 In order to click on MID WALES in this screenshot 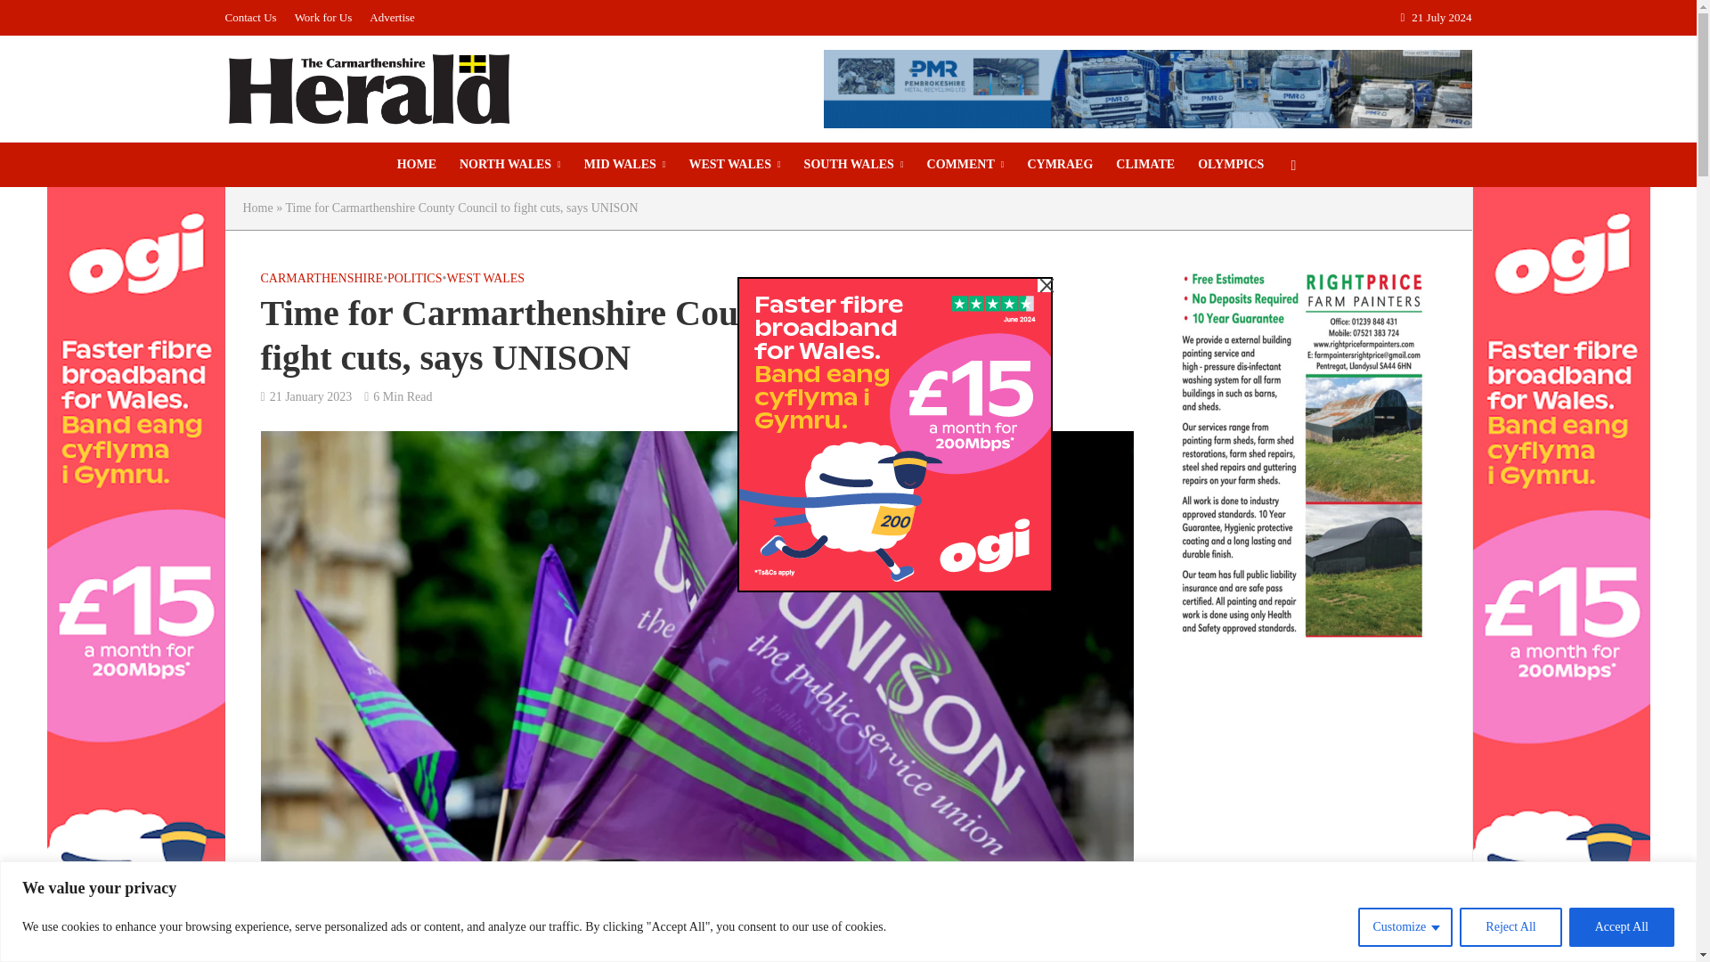, I will do `click(625, 164)`.